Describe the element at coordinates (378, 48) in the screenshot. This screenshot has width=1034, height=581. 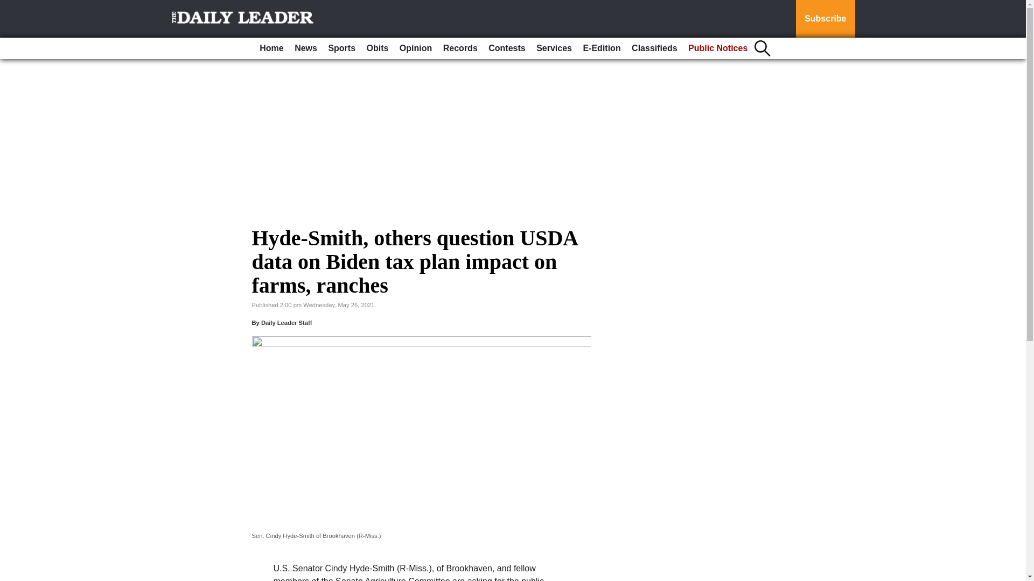
I see `Obits` at that location.